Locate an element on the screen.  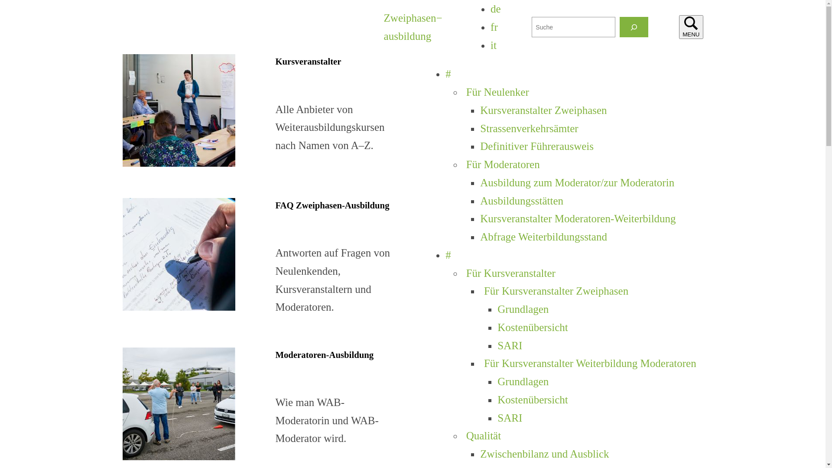
MENU is located at coordinates (691, 27).